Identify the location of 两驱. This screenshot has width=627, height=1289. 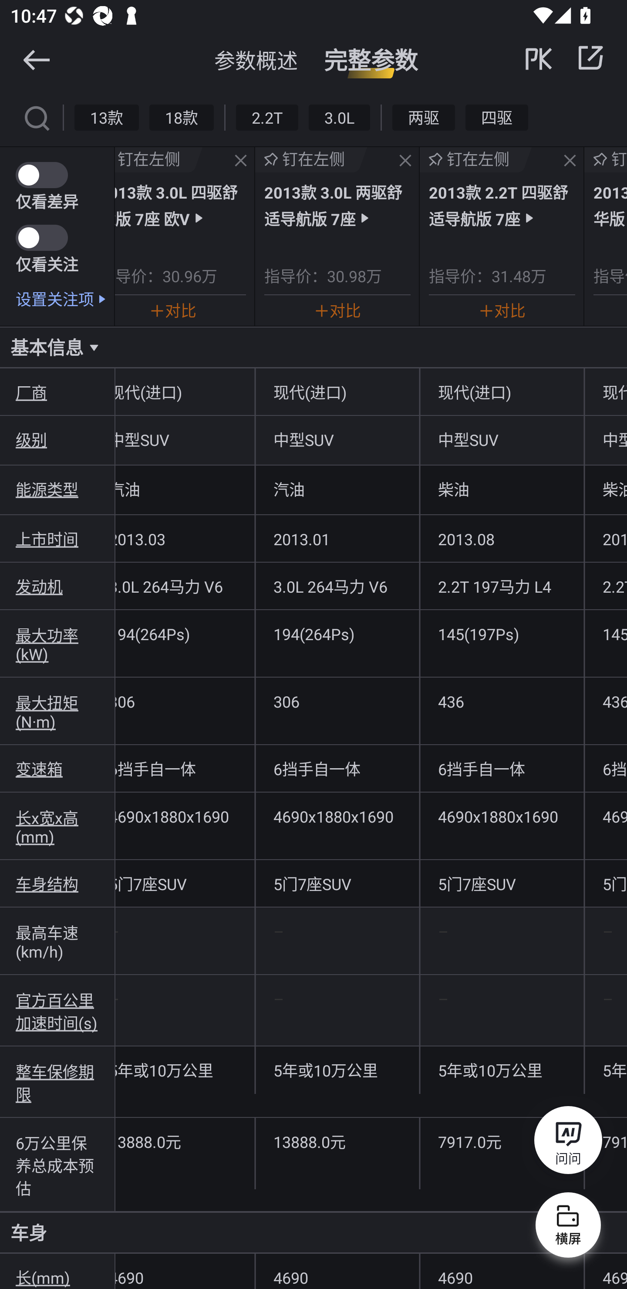
(424, 117).